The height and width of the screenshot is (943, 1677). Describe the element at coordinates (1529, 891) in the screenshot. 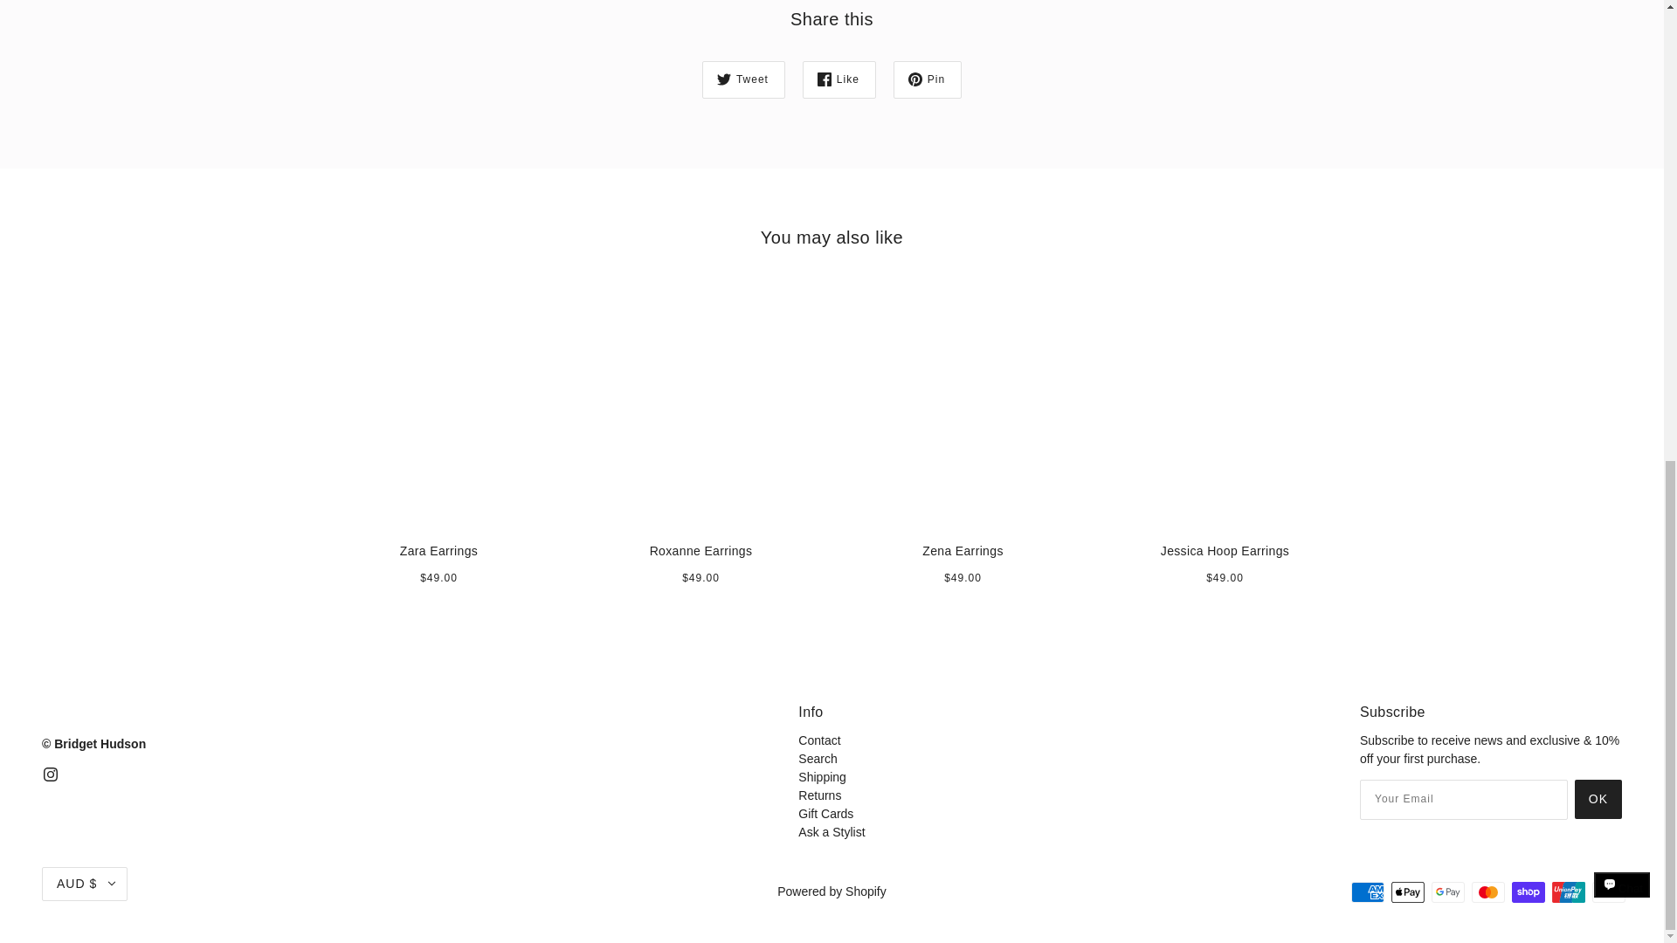

I see `Shop Pay` at that location.